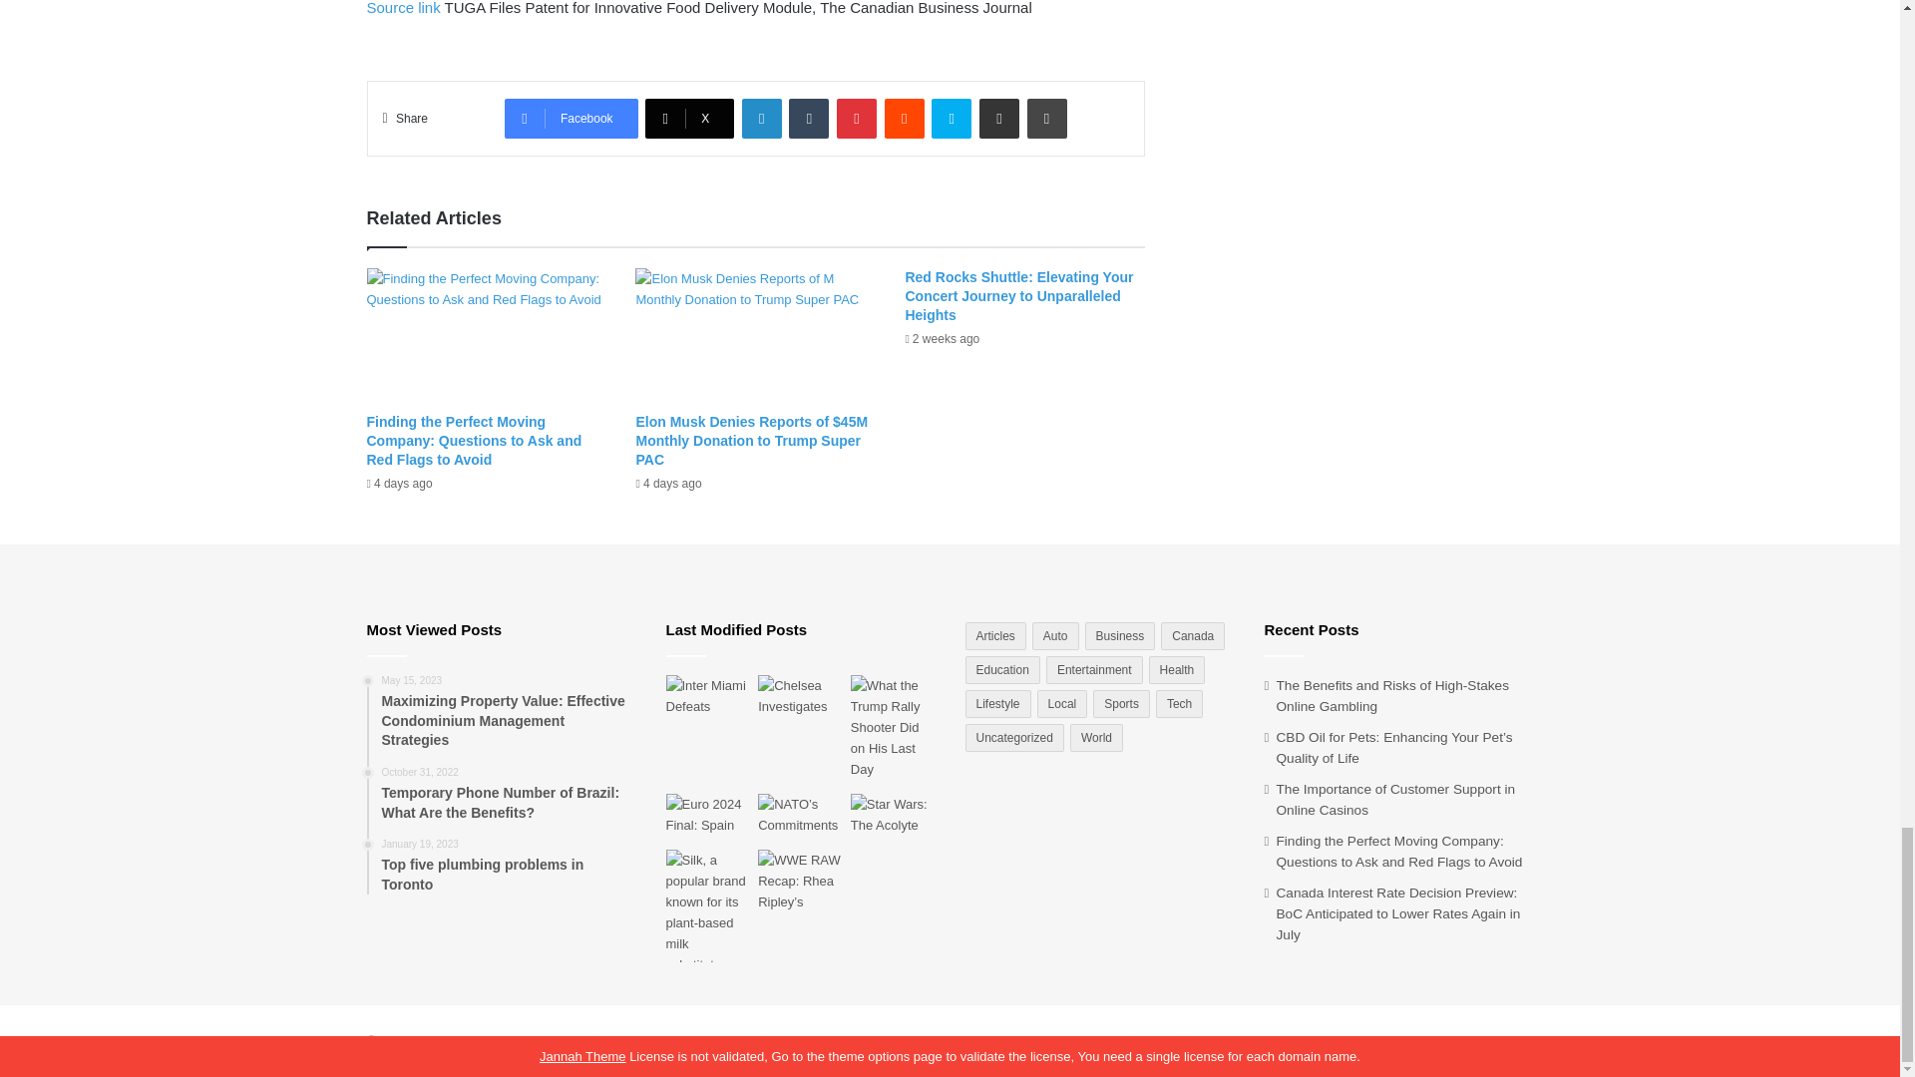 The height and width of the screenshot is (1077, 1915). Describe the element at coordinates (571, 119) in the screenshot. I see `Facebook` at that location.